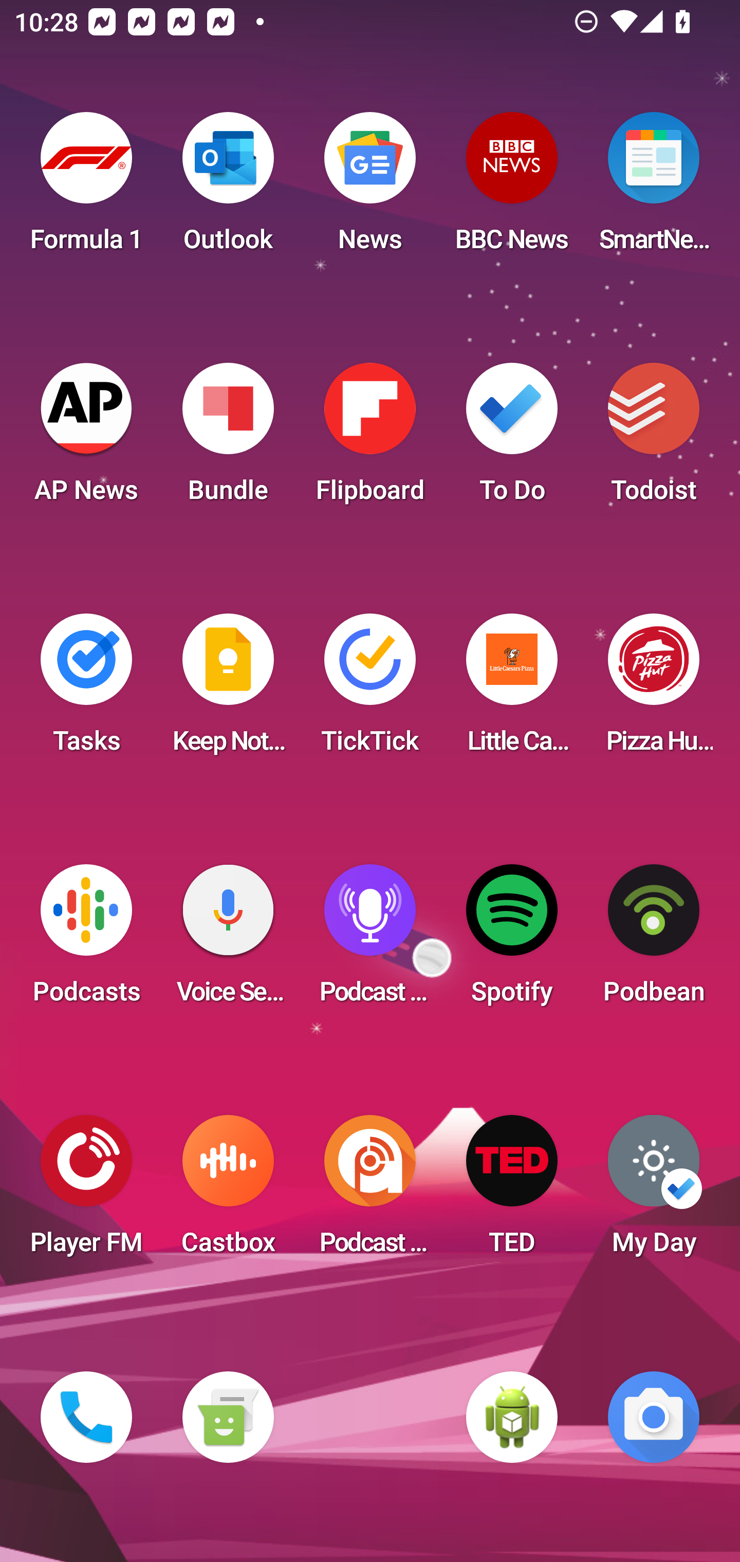 This screenshot has width=740, height=1562. What do you see at coordinates (654, 1191) in the screenshot?
I see `My Day` at bounding box center [654, 1191].